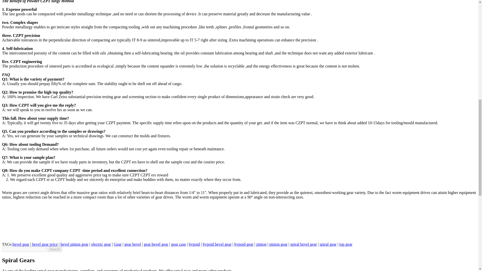 The width and height of the screenshot is (482, 271). What do you see at coordinates (117, 244) in the screenshot?
I see `Gear` at bounding box center [117, 244].